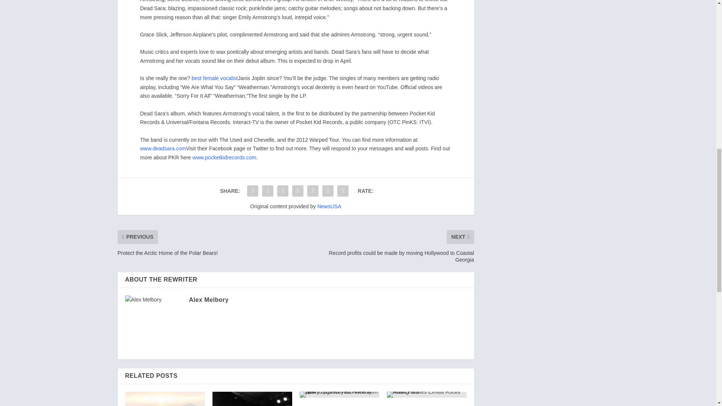  What do you see at coordinates (208, 300) in the screenshot?
I see `Alex Melbory` at bounding box center [208, 300].